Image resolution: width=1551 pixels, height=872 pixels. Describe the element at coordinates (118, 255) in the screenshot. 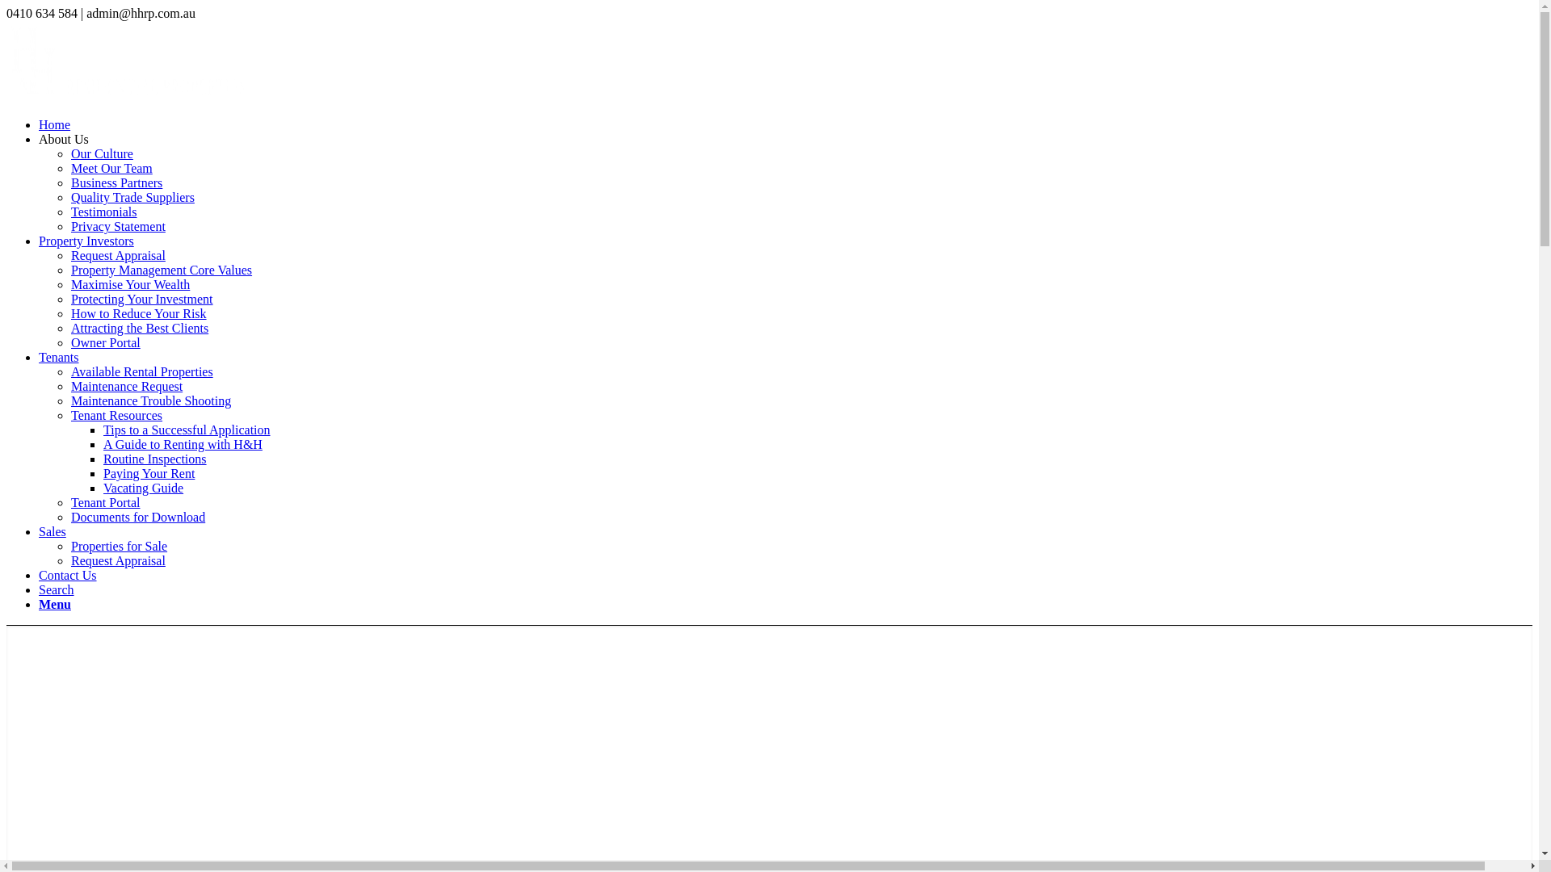

I see `Request Appraisal` at that location.